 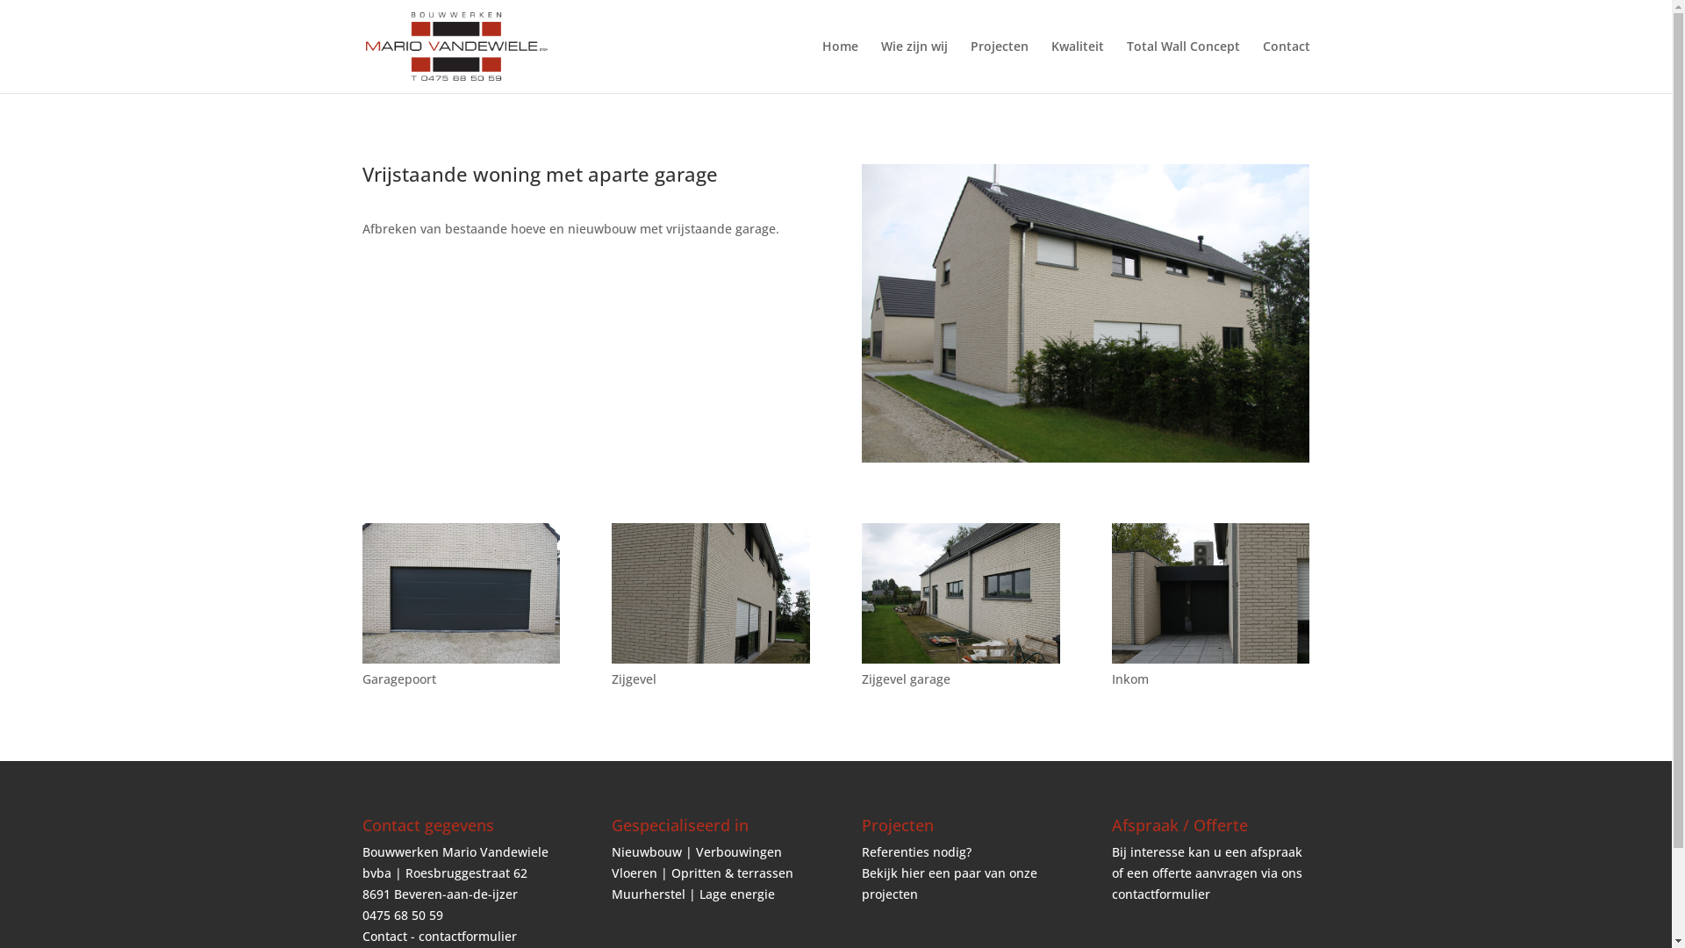 I want to click on hier, so click(x=913, y=873).